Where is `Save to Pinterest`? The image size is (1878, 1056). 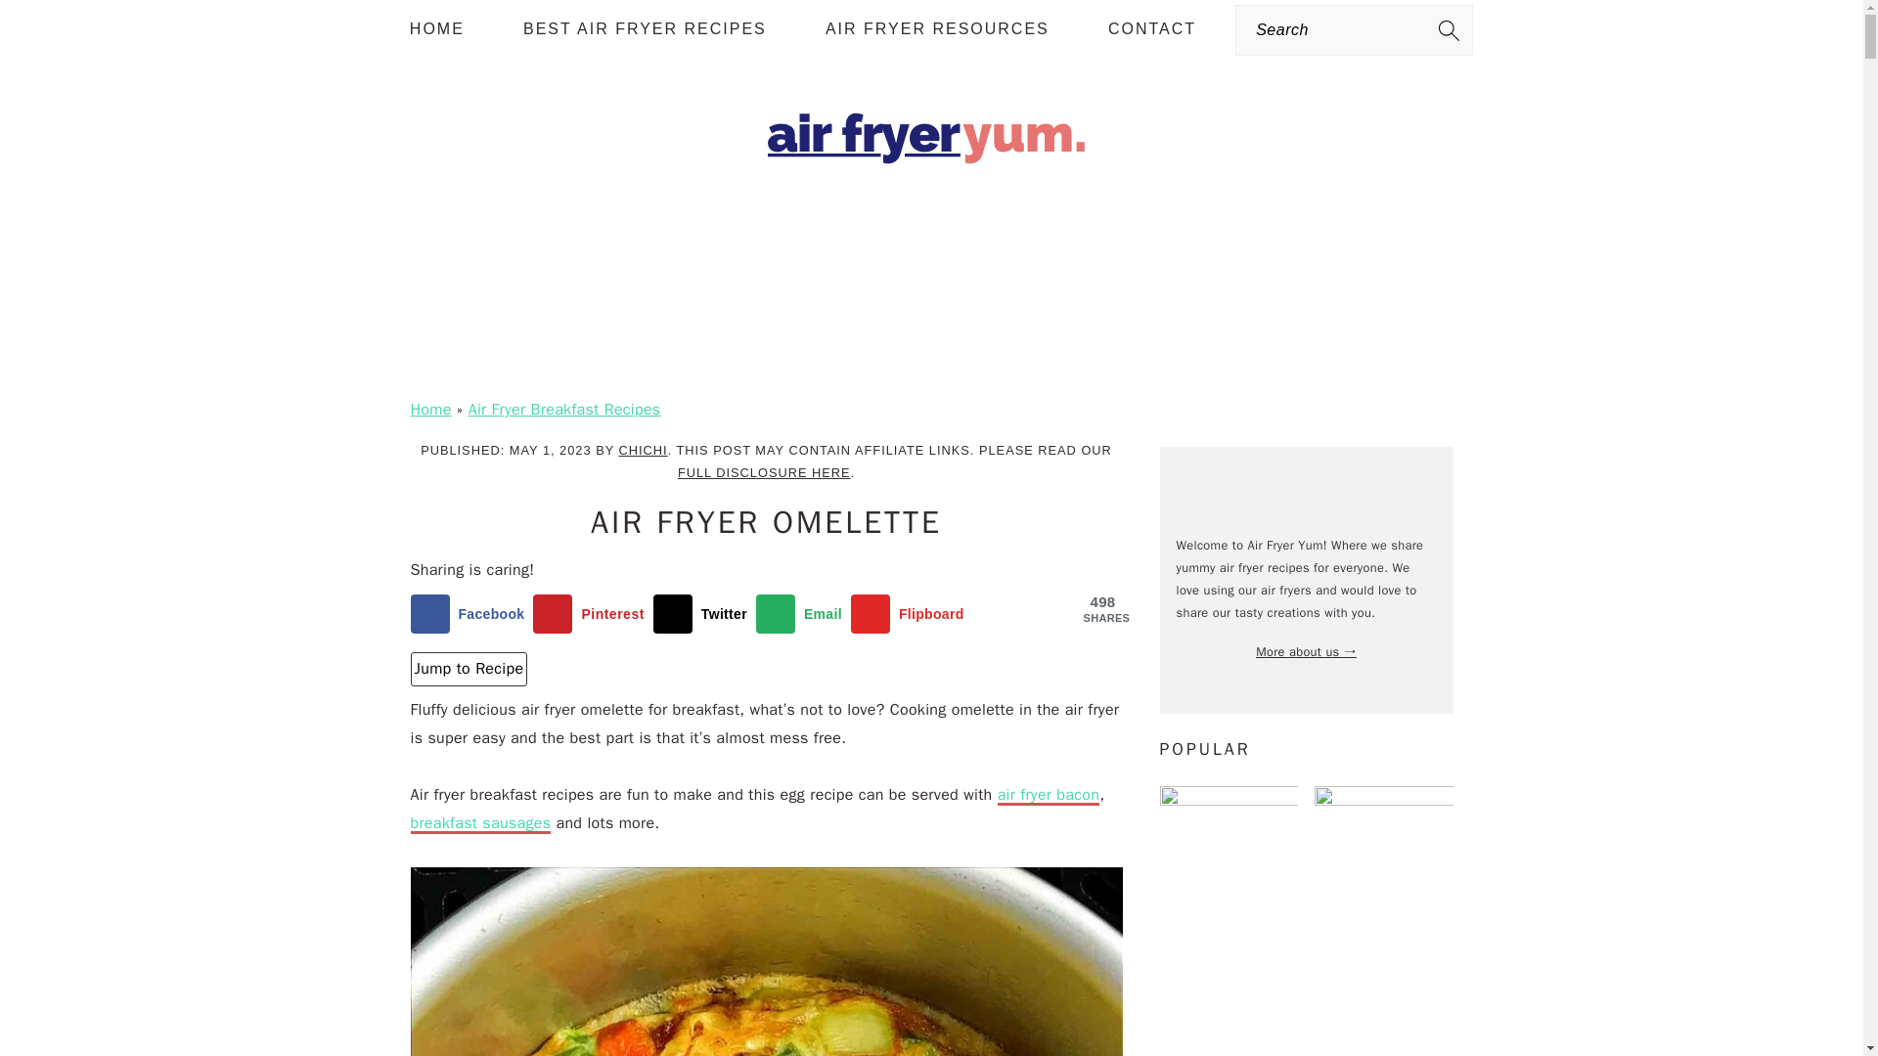 Save to Pinterest is located at coordinates (593, 614).